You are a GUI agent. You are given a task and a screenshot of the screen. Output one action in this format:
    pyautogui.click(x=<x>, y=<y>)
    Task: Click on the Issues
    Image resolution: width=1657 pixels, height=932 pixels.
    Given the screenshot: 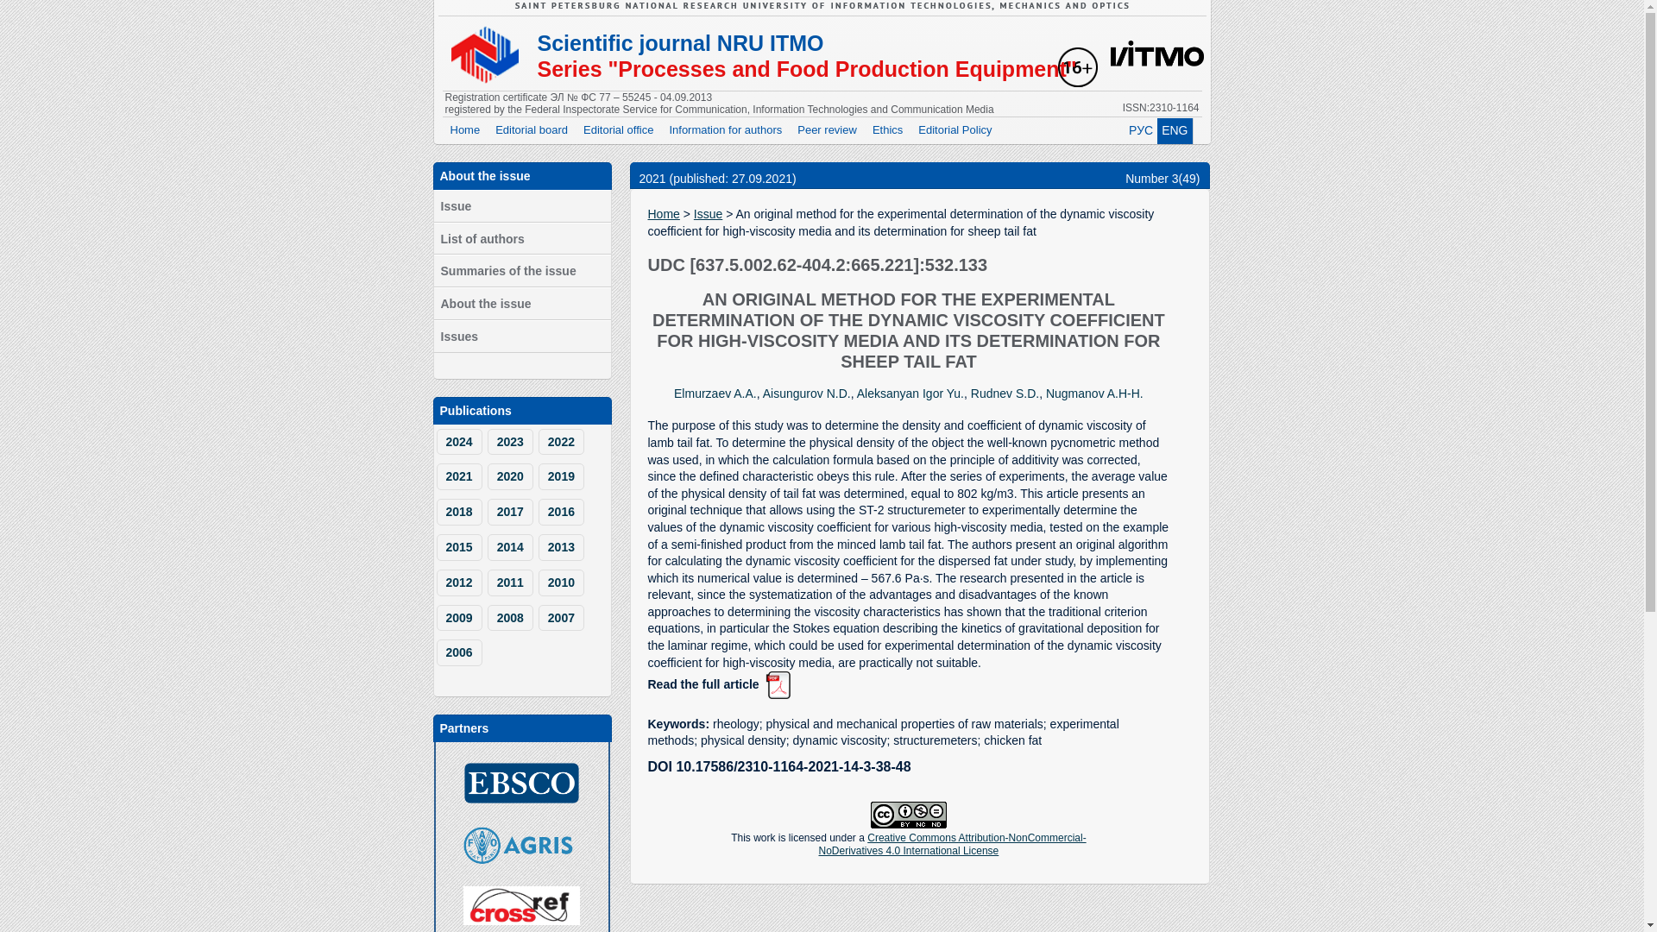 What is the action you would take?
    pyautogui.click(x=521, y=337)
    